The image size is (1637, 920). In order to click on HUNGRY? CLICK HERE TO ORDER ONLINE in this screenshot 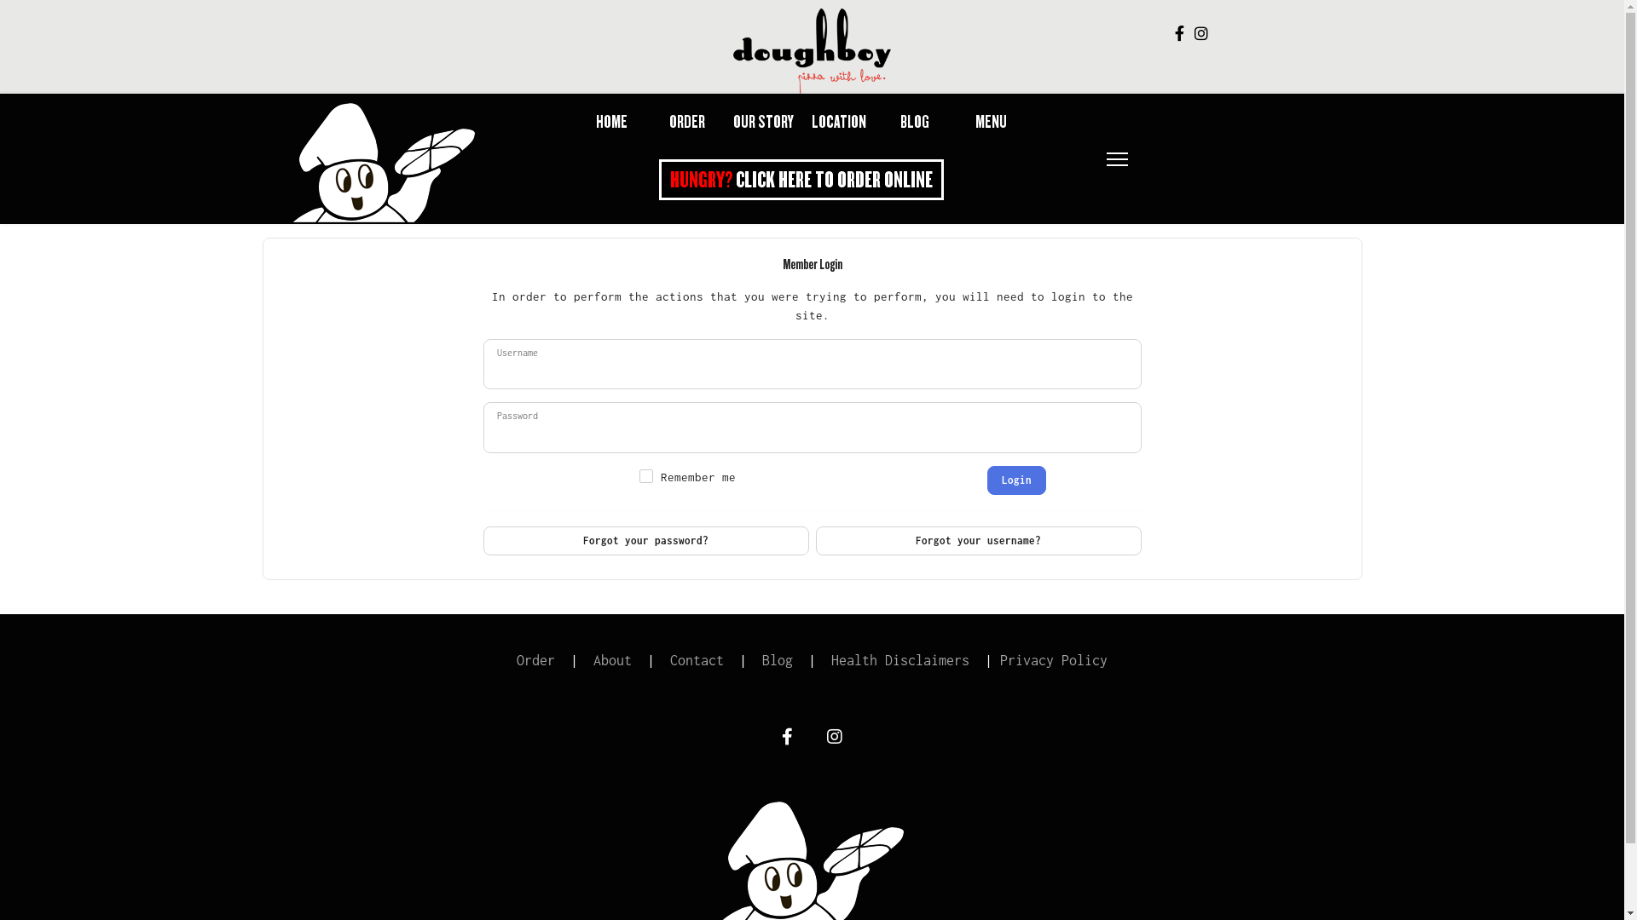, I will do `click(801, 180)`.